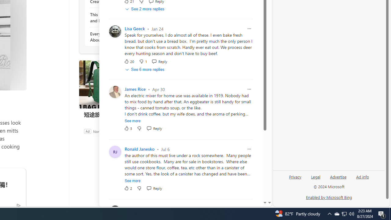  Describe the element at coordinates (145, 9) in the screenshot. I see `See 2 more replies` at that location.